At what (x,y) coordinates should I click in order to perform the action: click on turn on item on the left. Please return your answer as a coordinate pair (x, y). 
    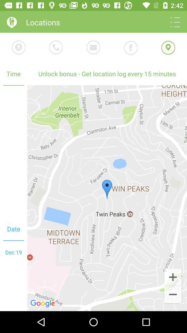
    Looking at the image, I should click on (14, 152).